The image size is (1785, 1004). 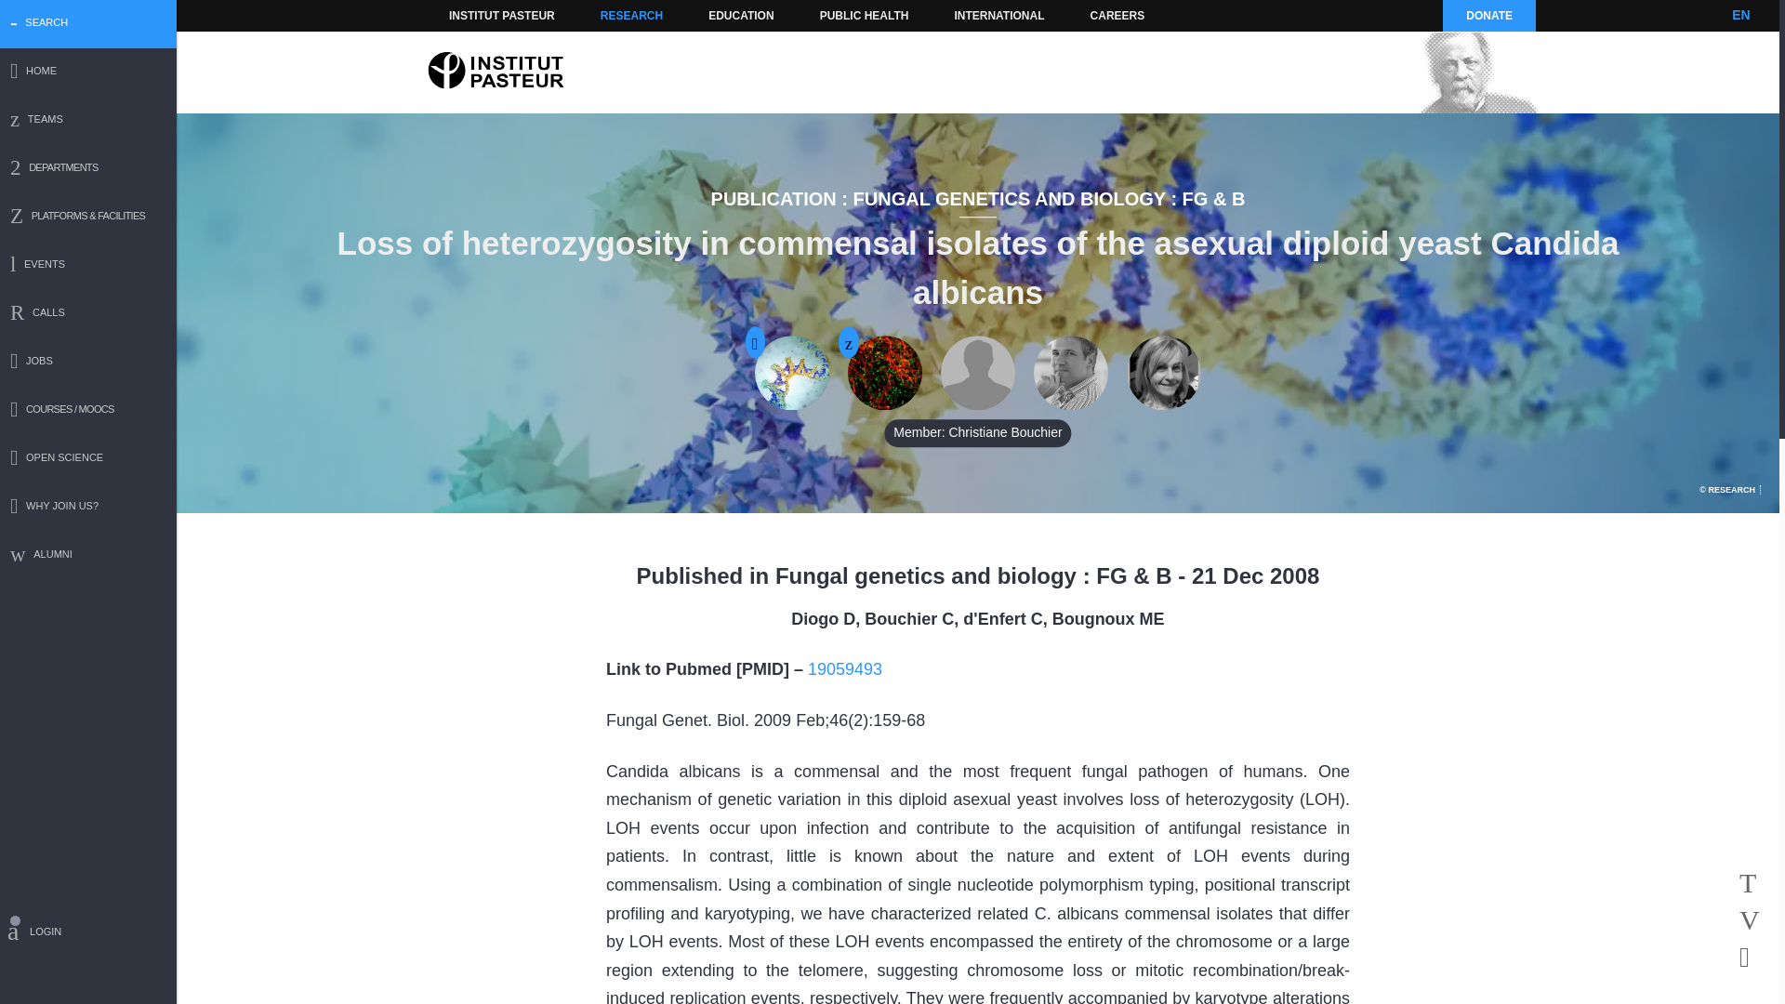 I want to click on TEAMS, so click(x=88, y=121).